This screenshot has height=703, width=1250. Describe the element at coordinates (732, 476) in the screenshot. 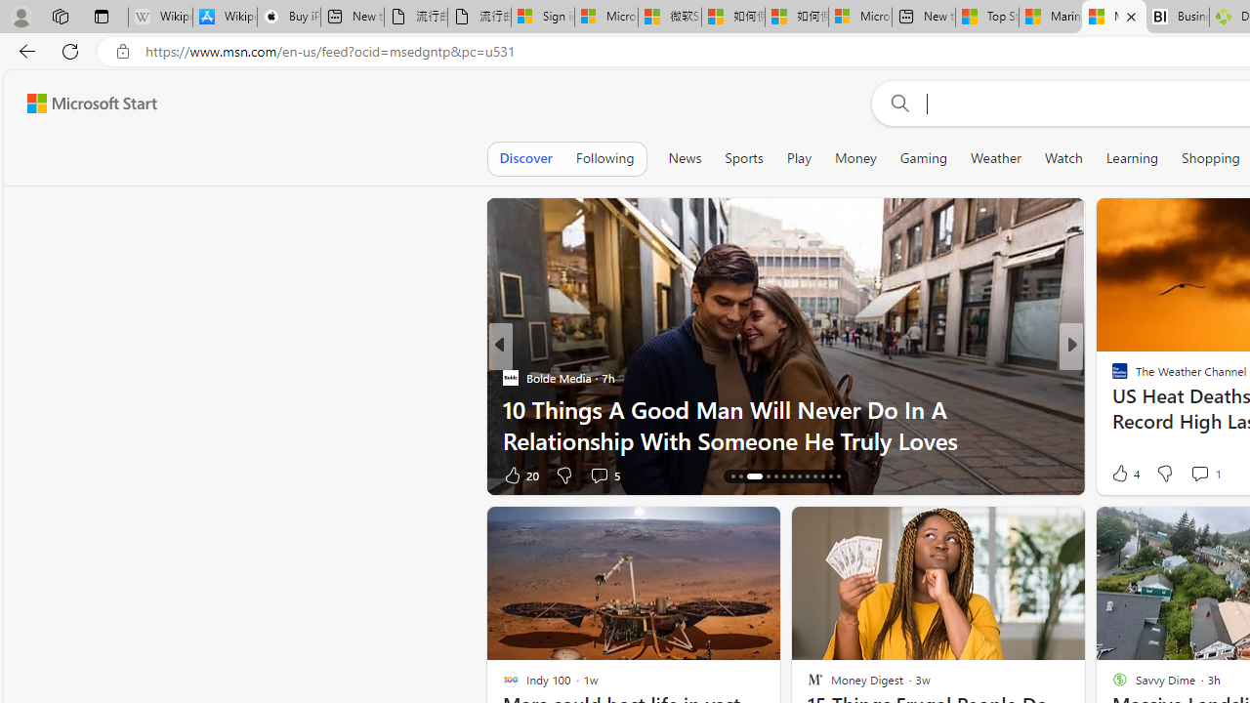

I see `AutomationID: tab-14` at that location.